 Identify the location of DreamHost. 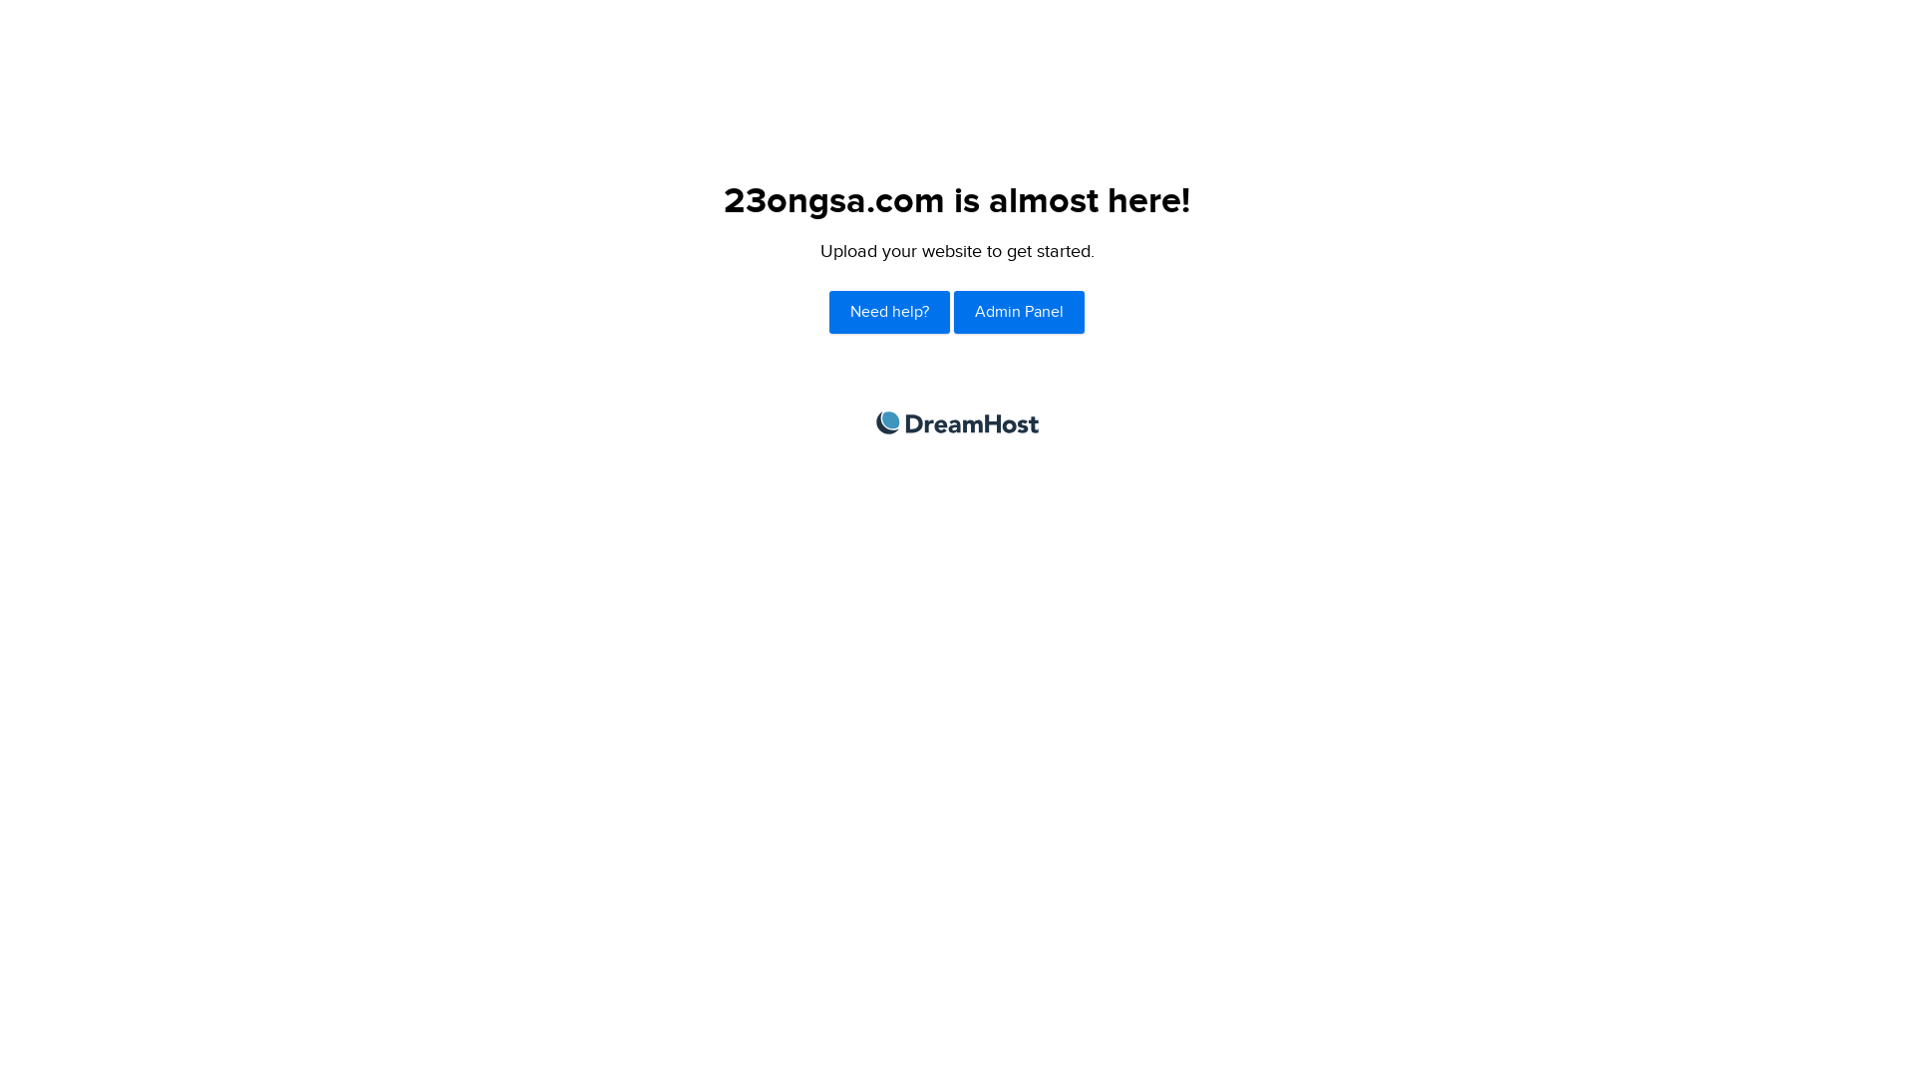
(957, 422).